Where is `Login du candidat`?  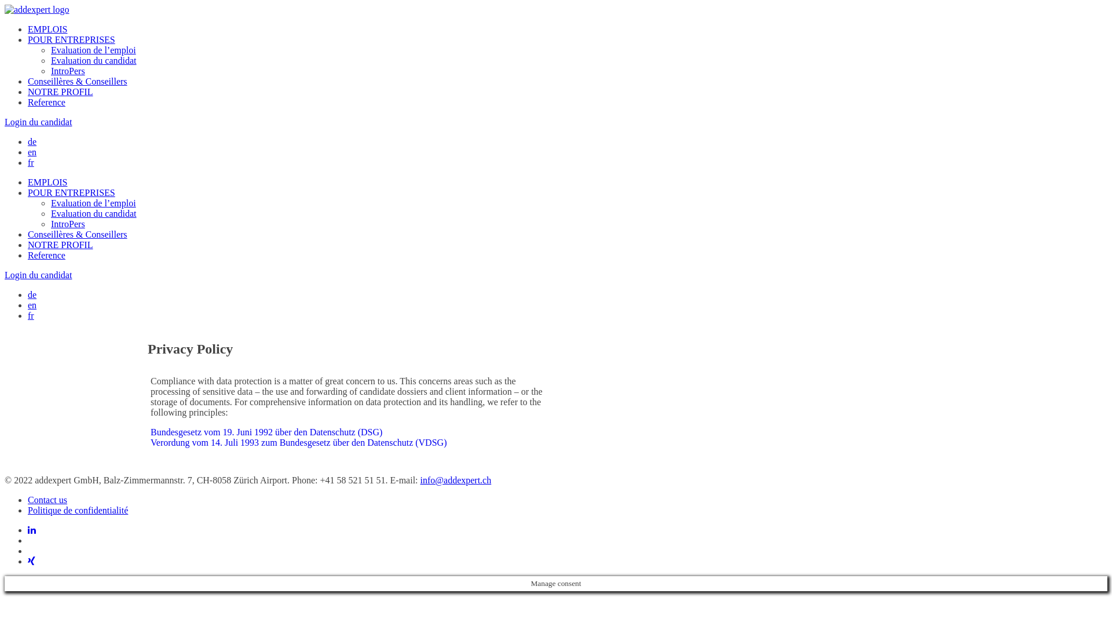 Login du candidat is located at coordinates (38, 275).